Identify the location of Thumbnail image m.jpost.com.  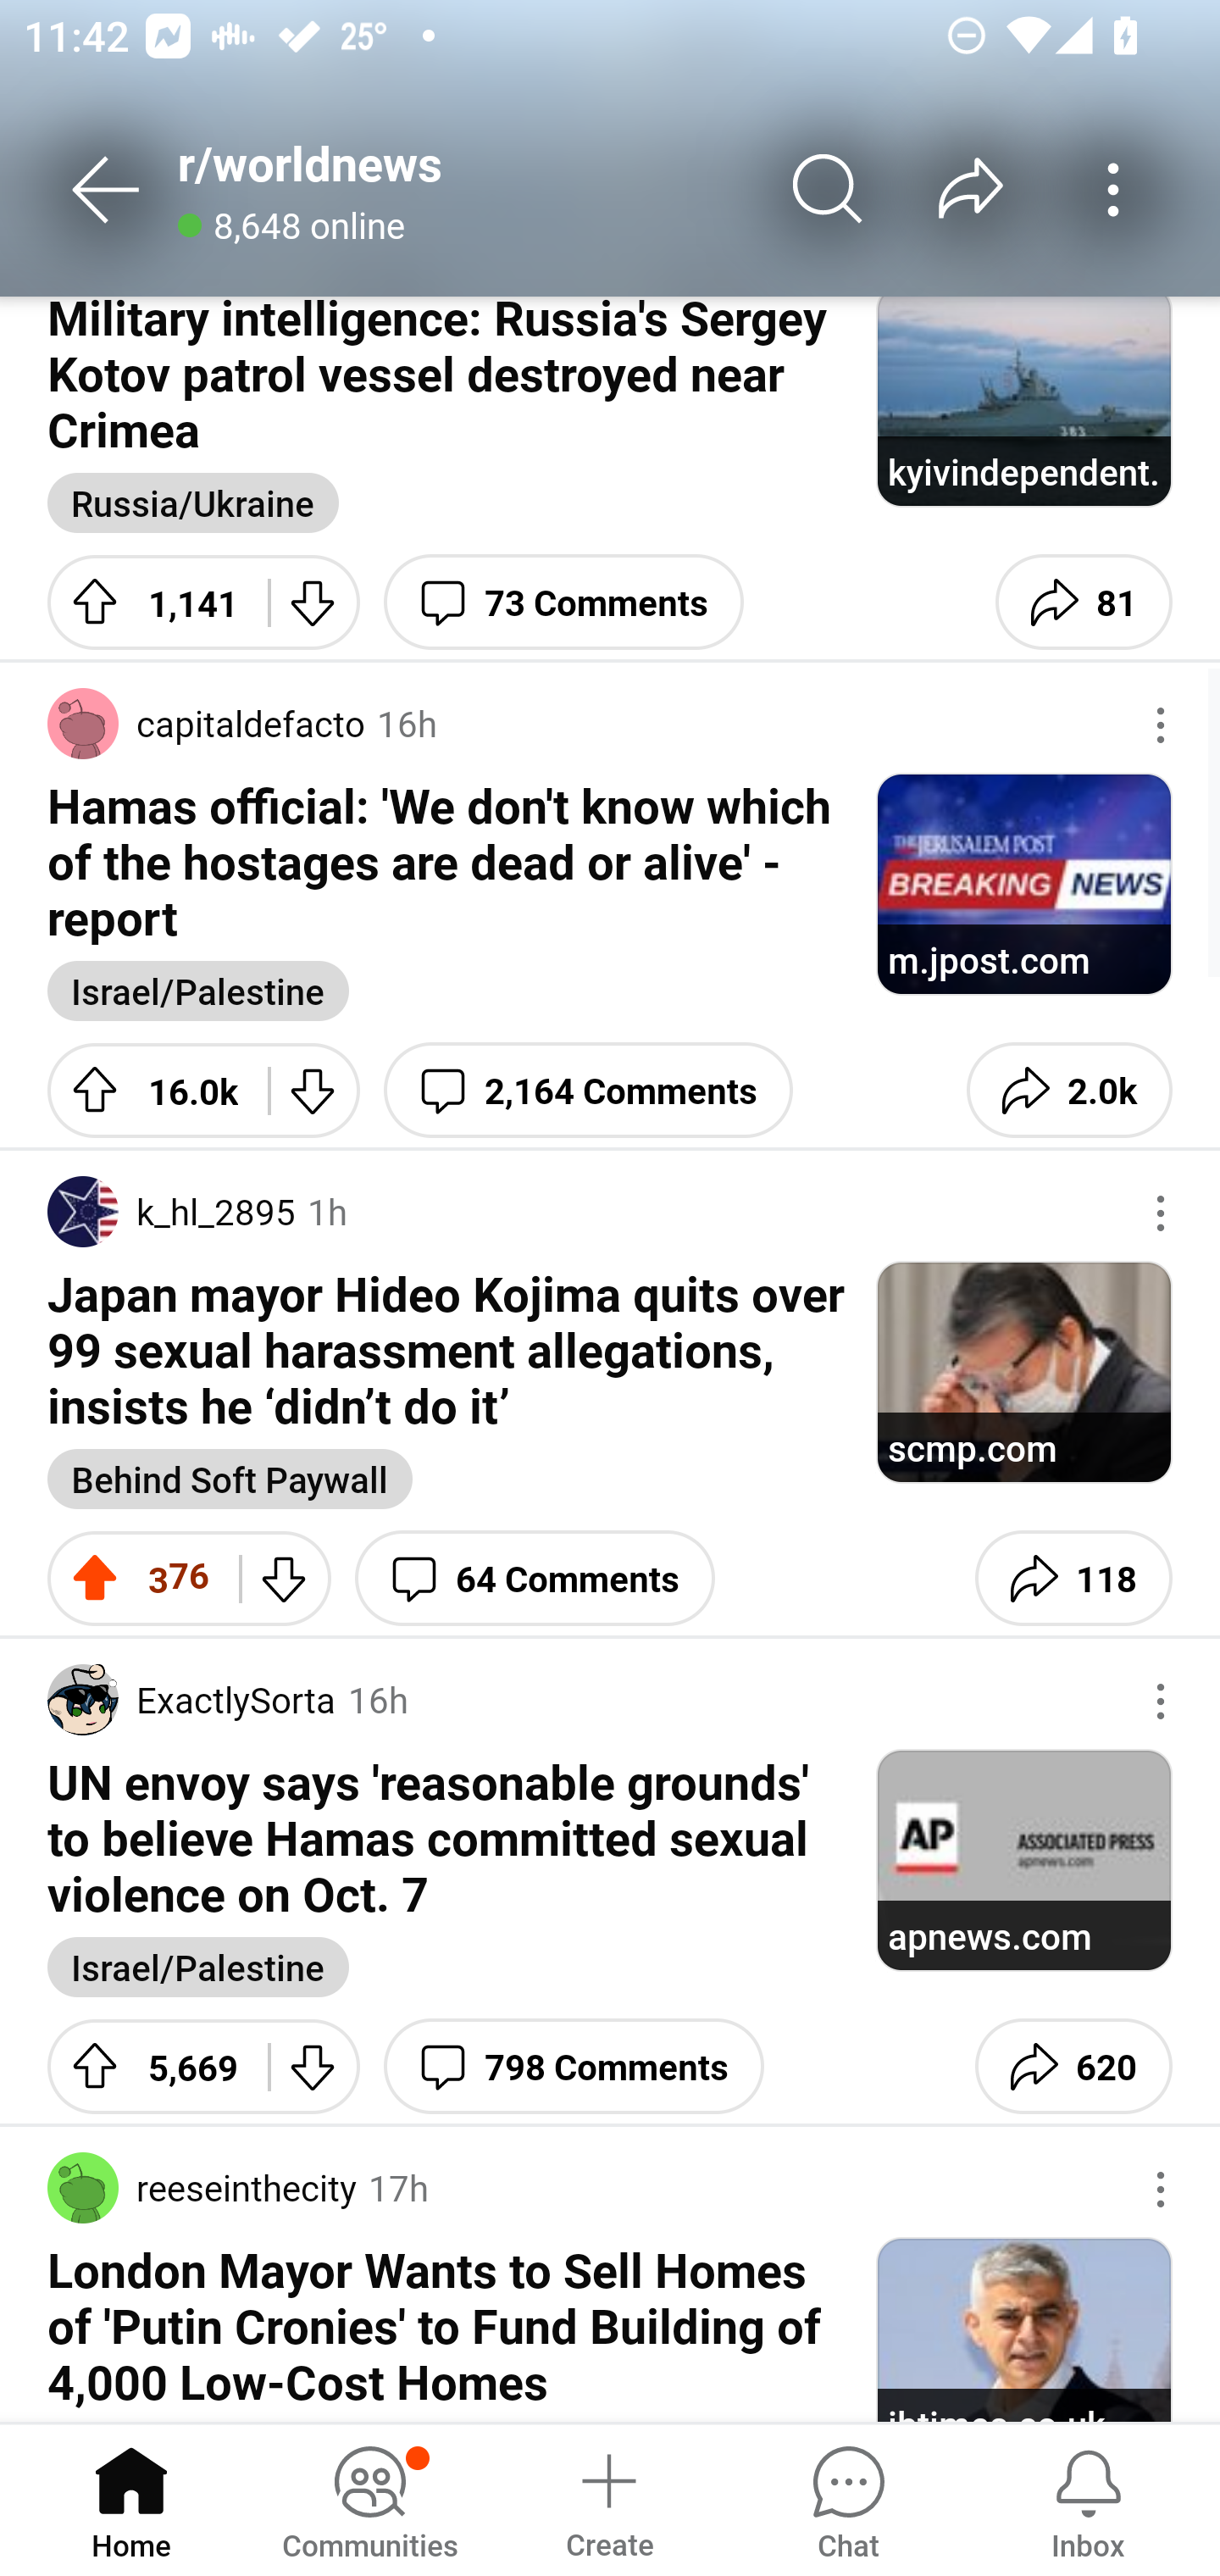
(1023, 885).